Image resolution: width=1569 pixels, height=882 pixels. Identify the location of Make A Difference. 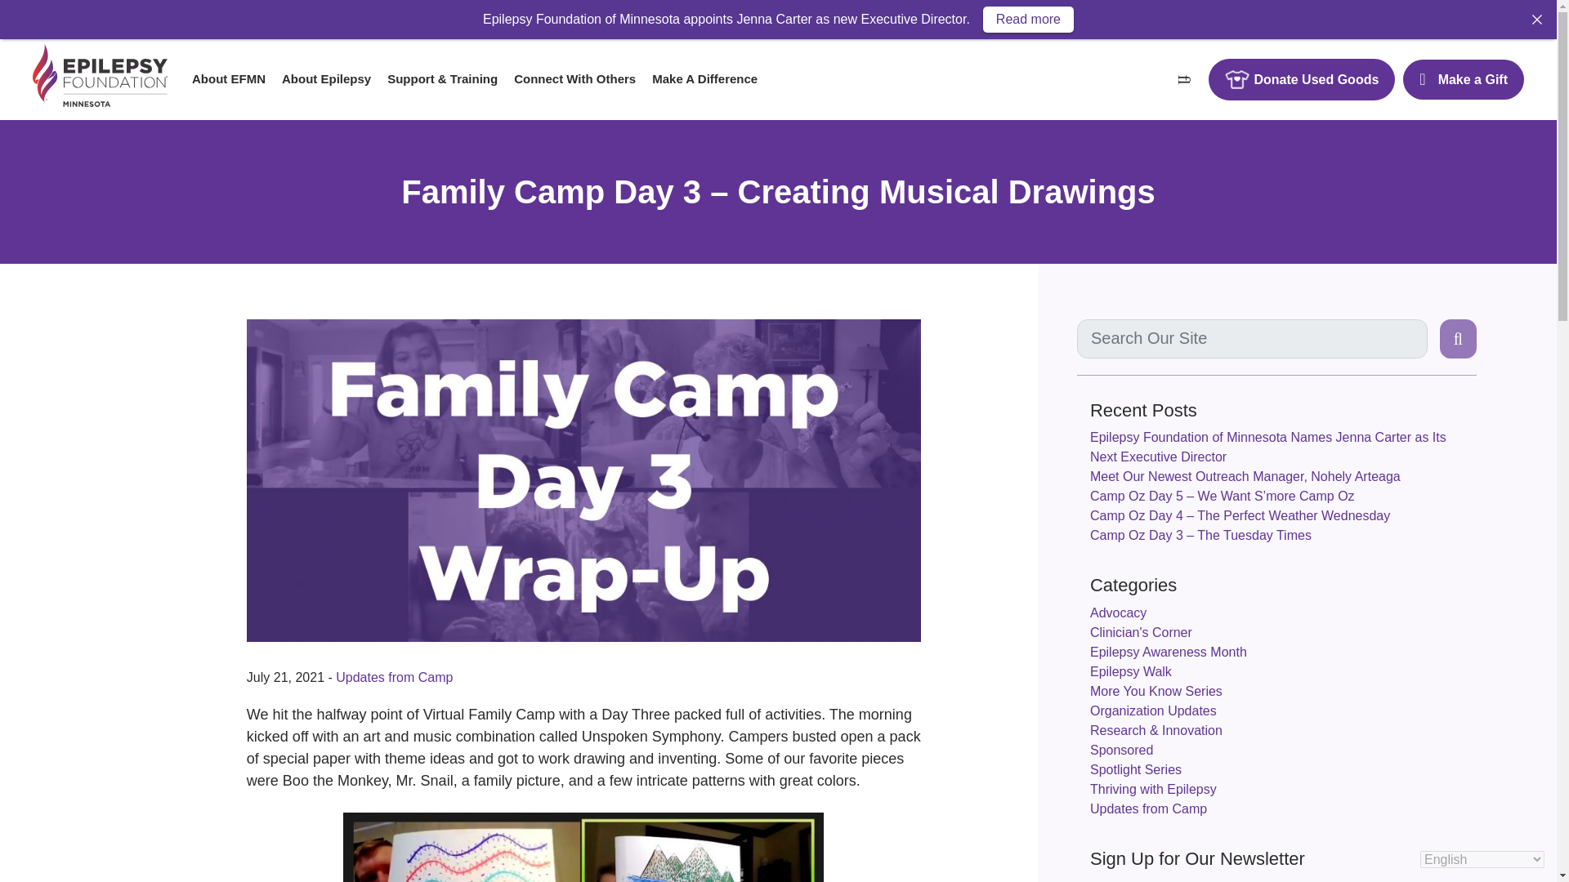
(704, 78).